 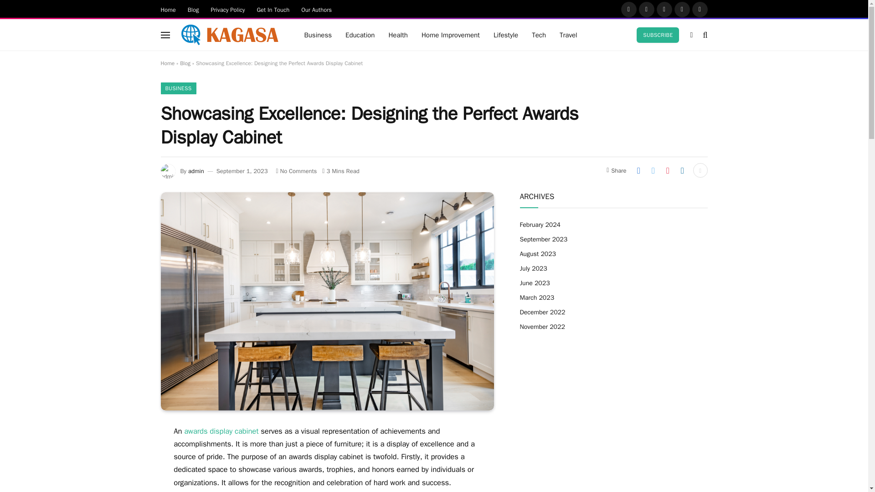 I want to click on Health, so click(x=398, y=35).